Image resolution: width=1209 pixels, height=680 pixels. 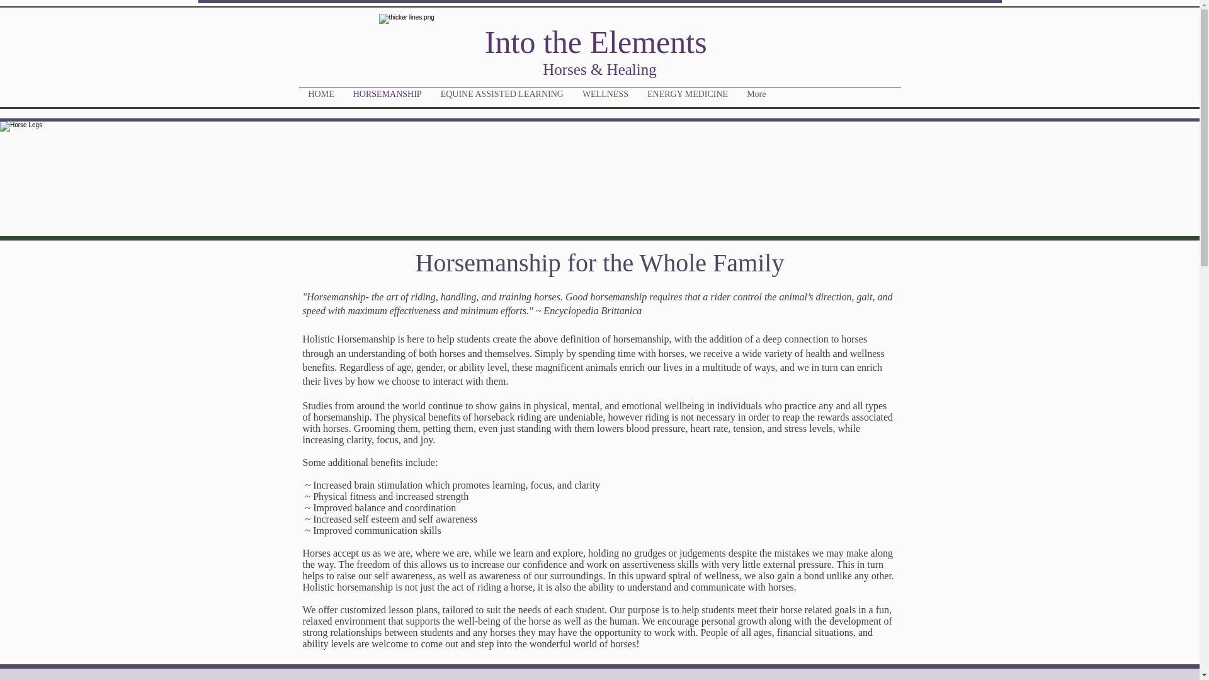 I want to click on ENERGY MEDICINE, so click(x=688, y=98).